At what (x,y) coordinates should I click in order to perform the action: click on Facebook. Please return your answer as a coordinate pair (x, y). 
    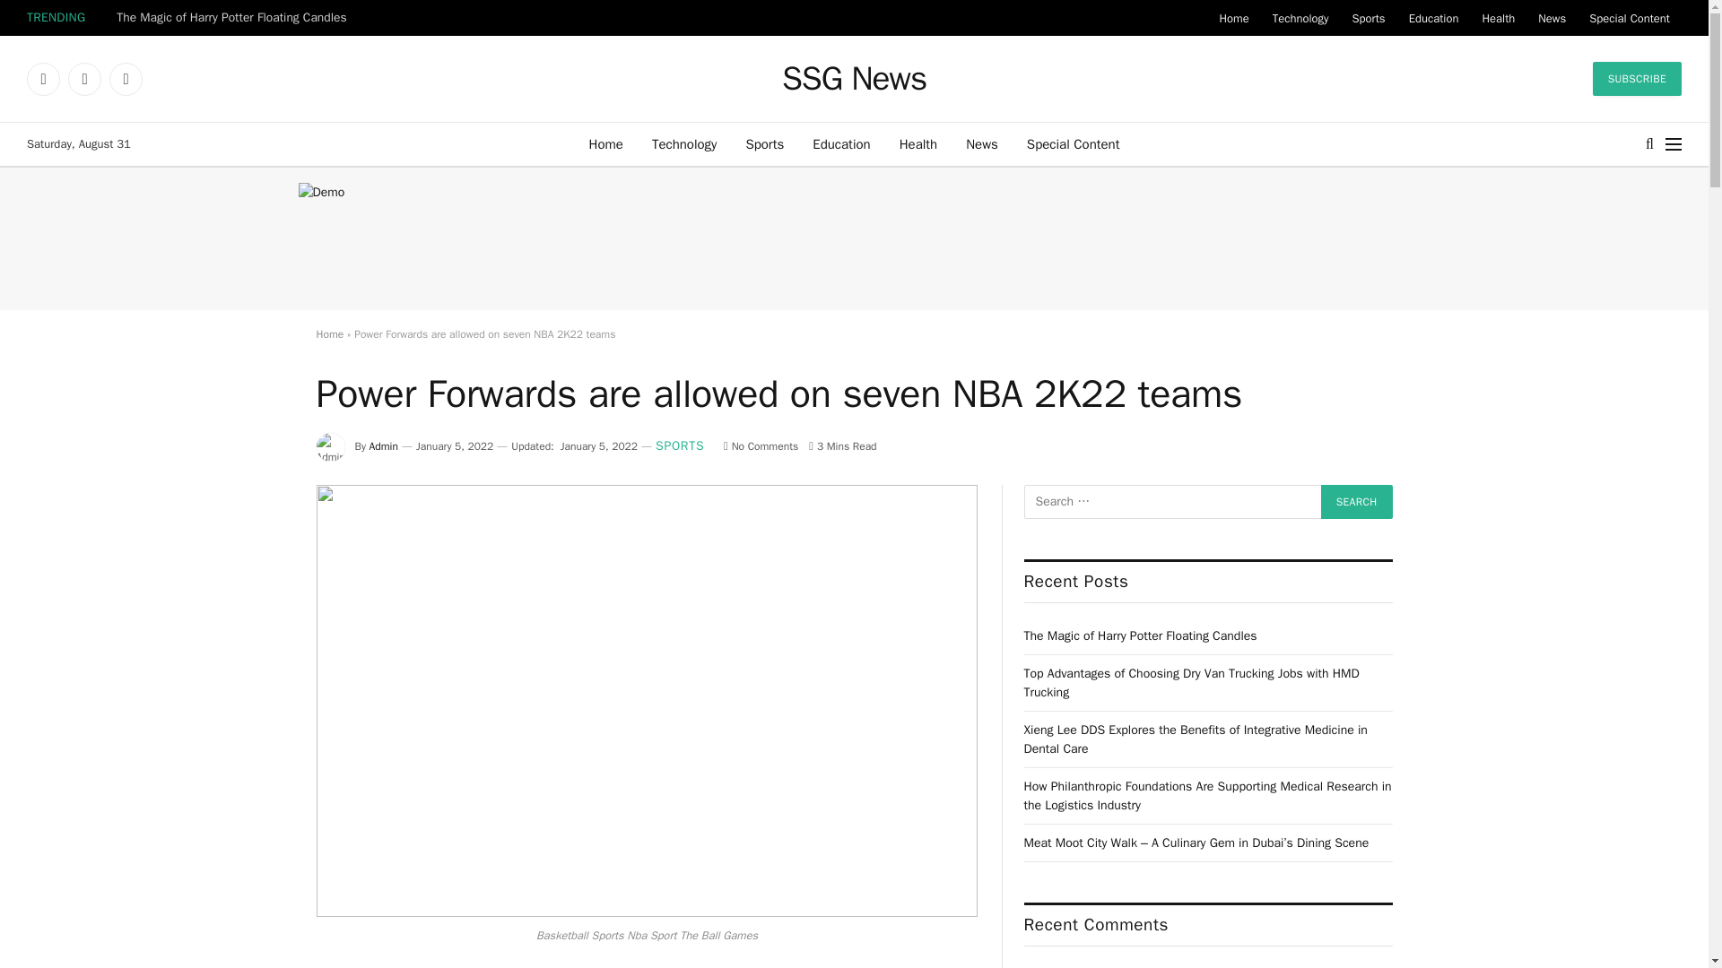
    Looking at the image, I should click on (43, 79).